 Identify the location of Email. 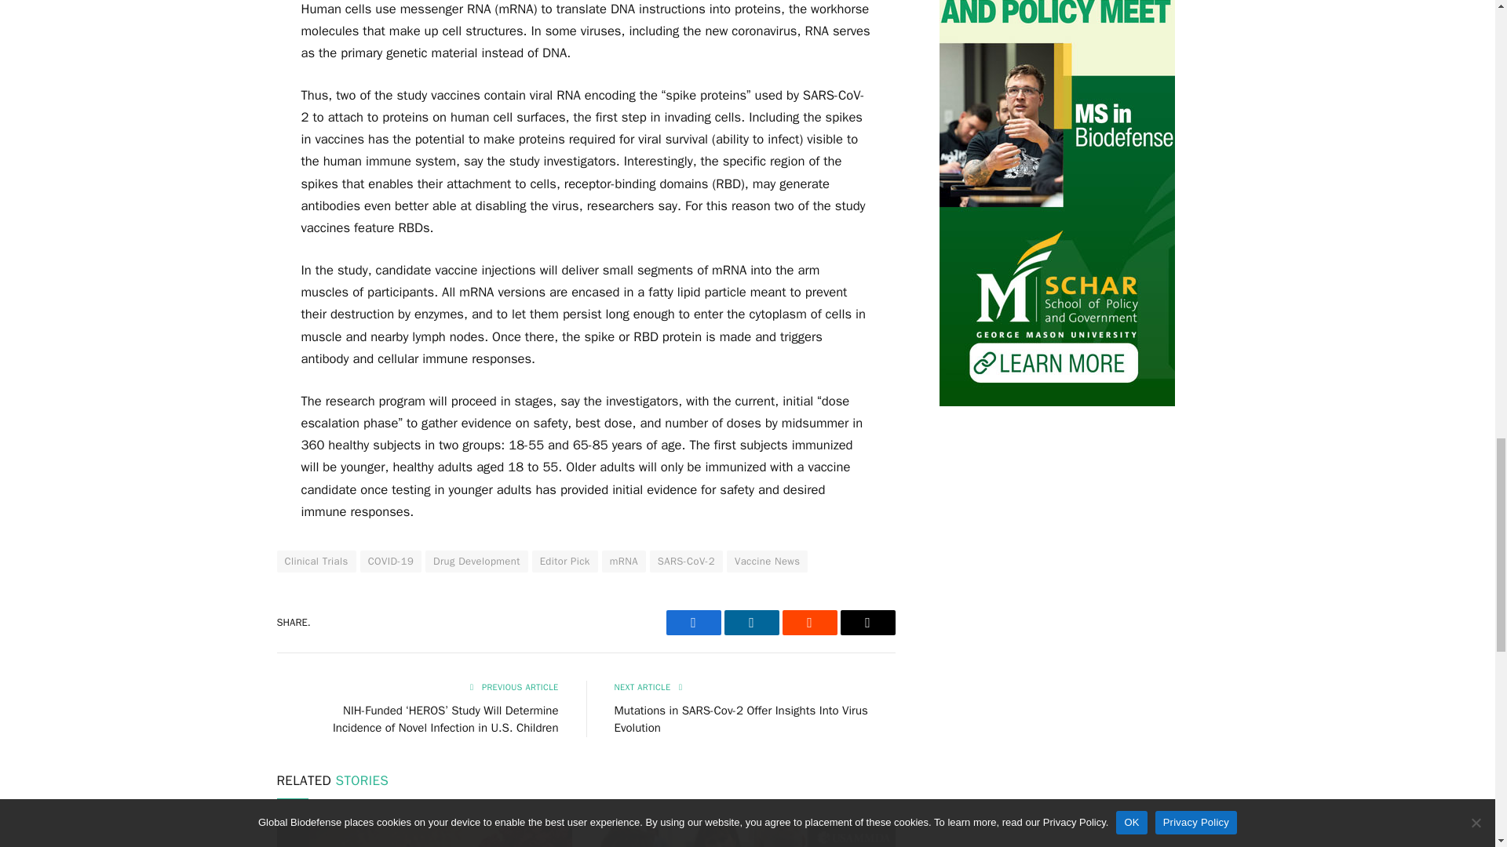
(867, 623).